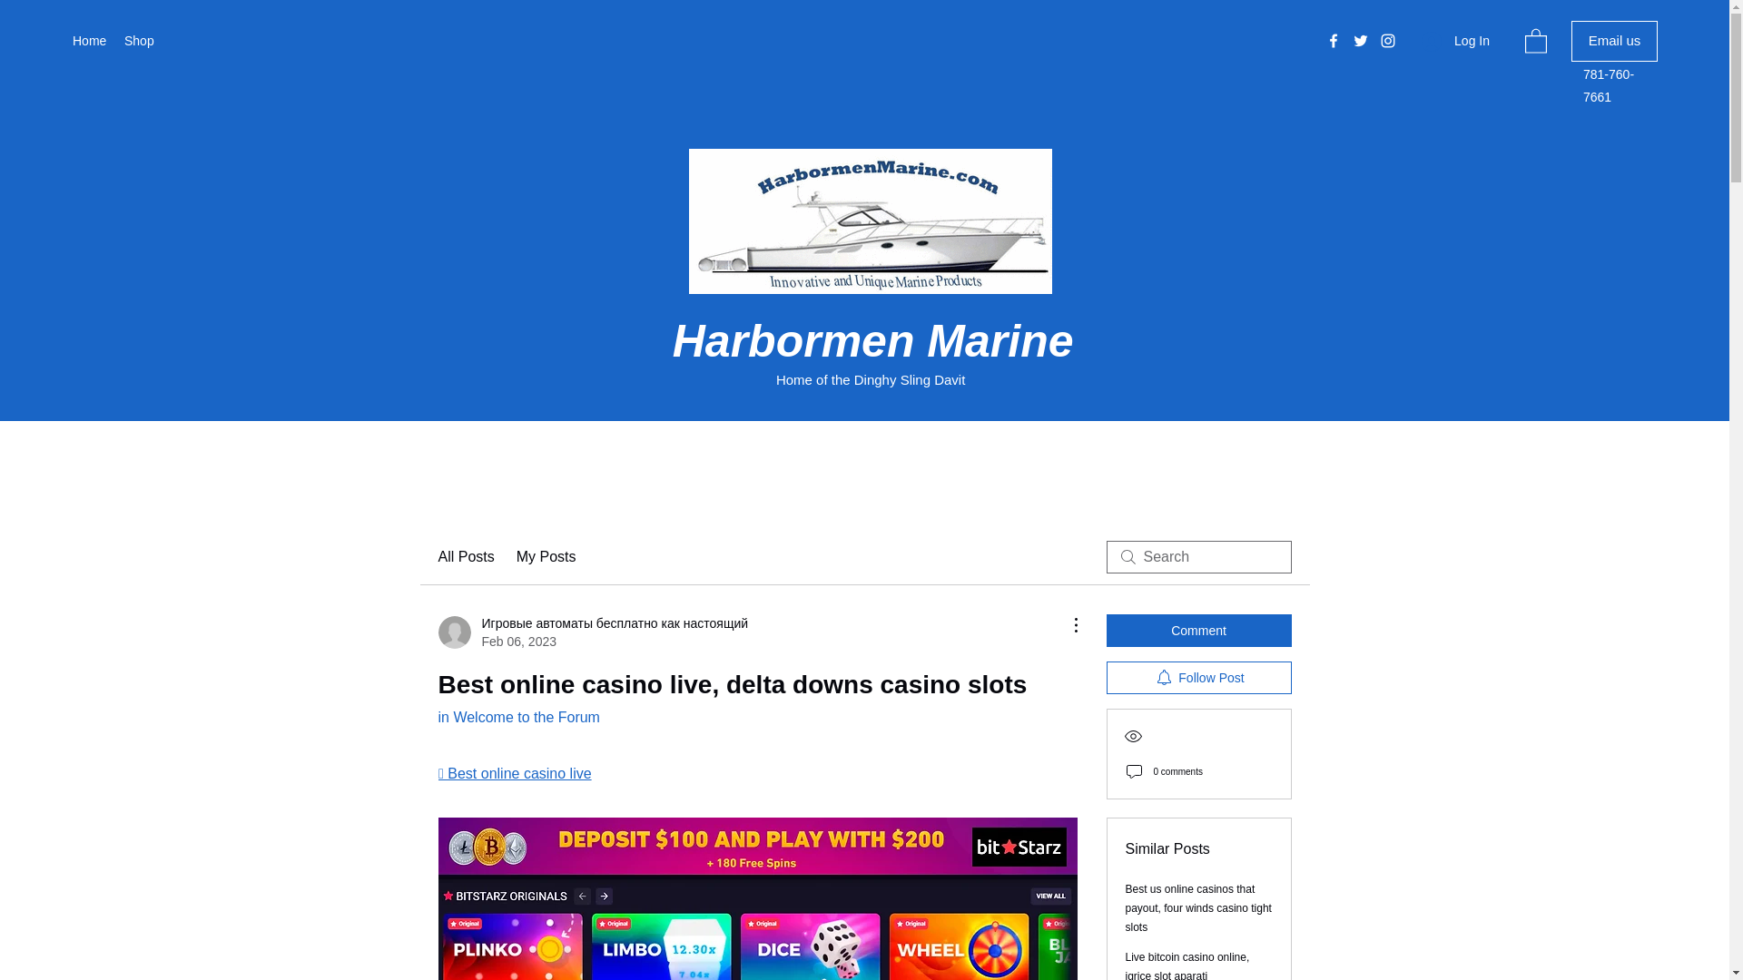  I want to click on Email us, so click(1614, 41).